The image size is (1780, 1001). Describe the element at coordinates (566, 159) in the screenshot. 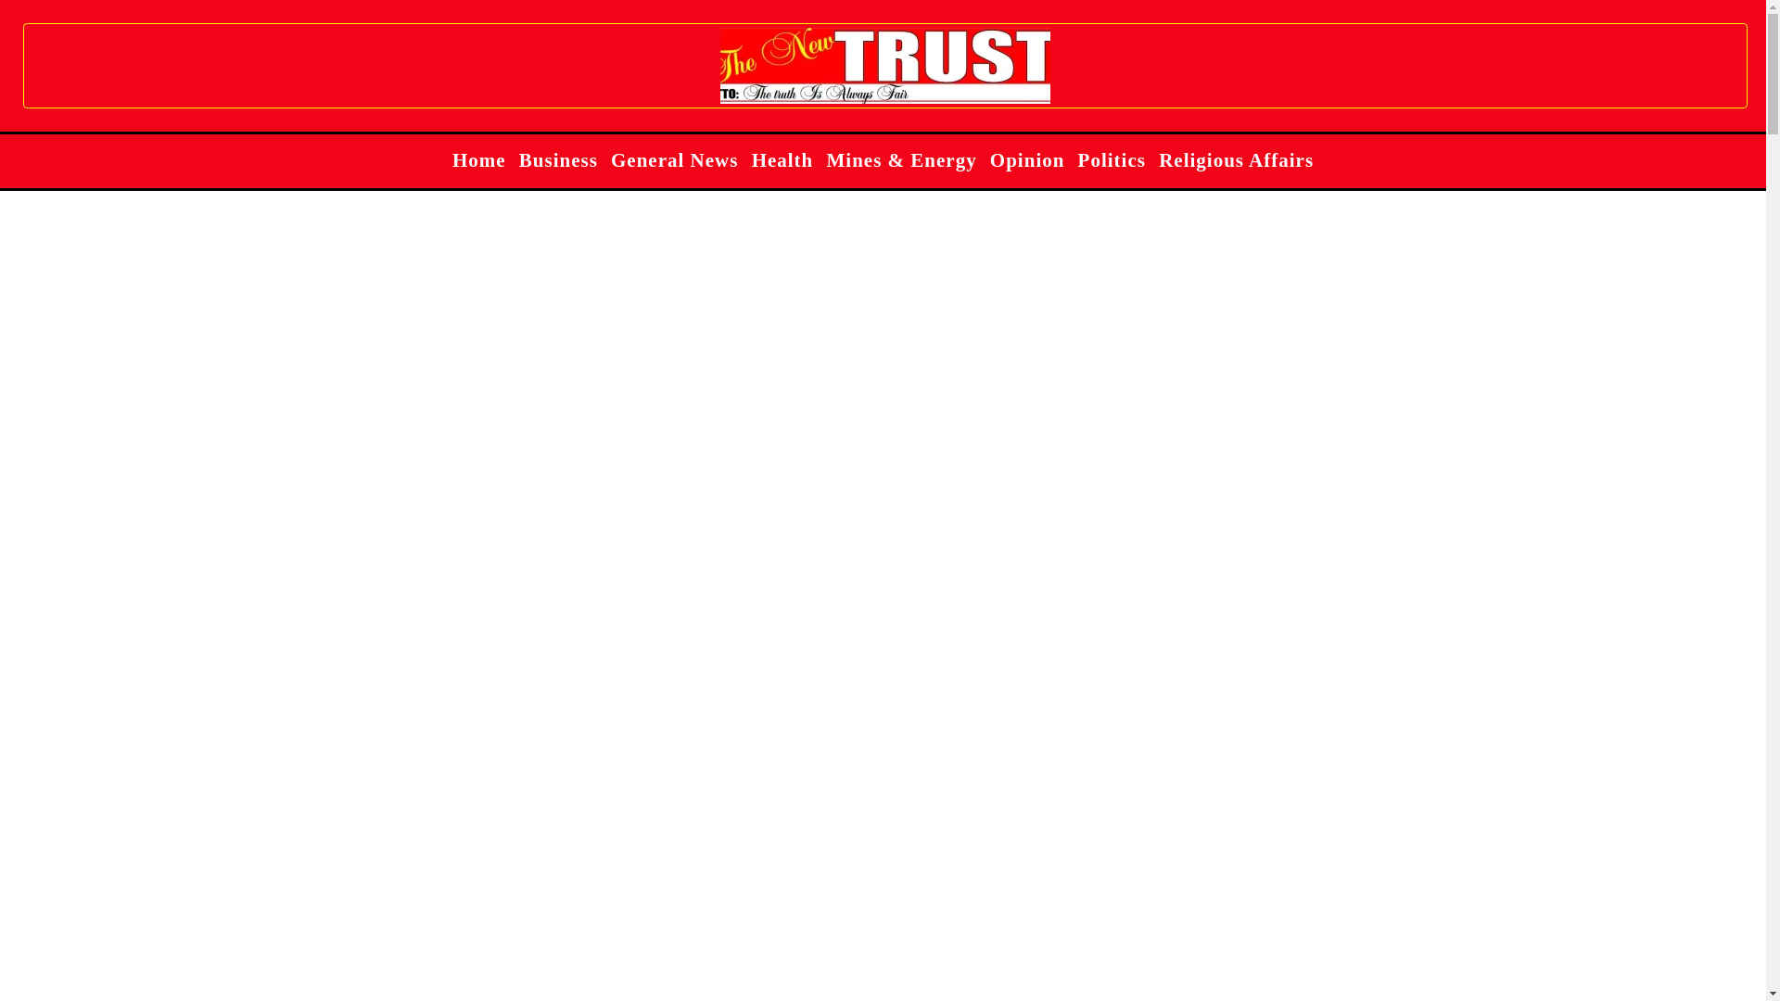

I see `Business` at that location.